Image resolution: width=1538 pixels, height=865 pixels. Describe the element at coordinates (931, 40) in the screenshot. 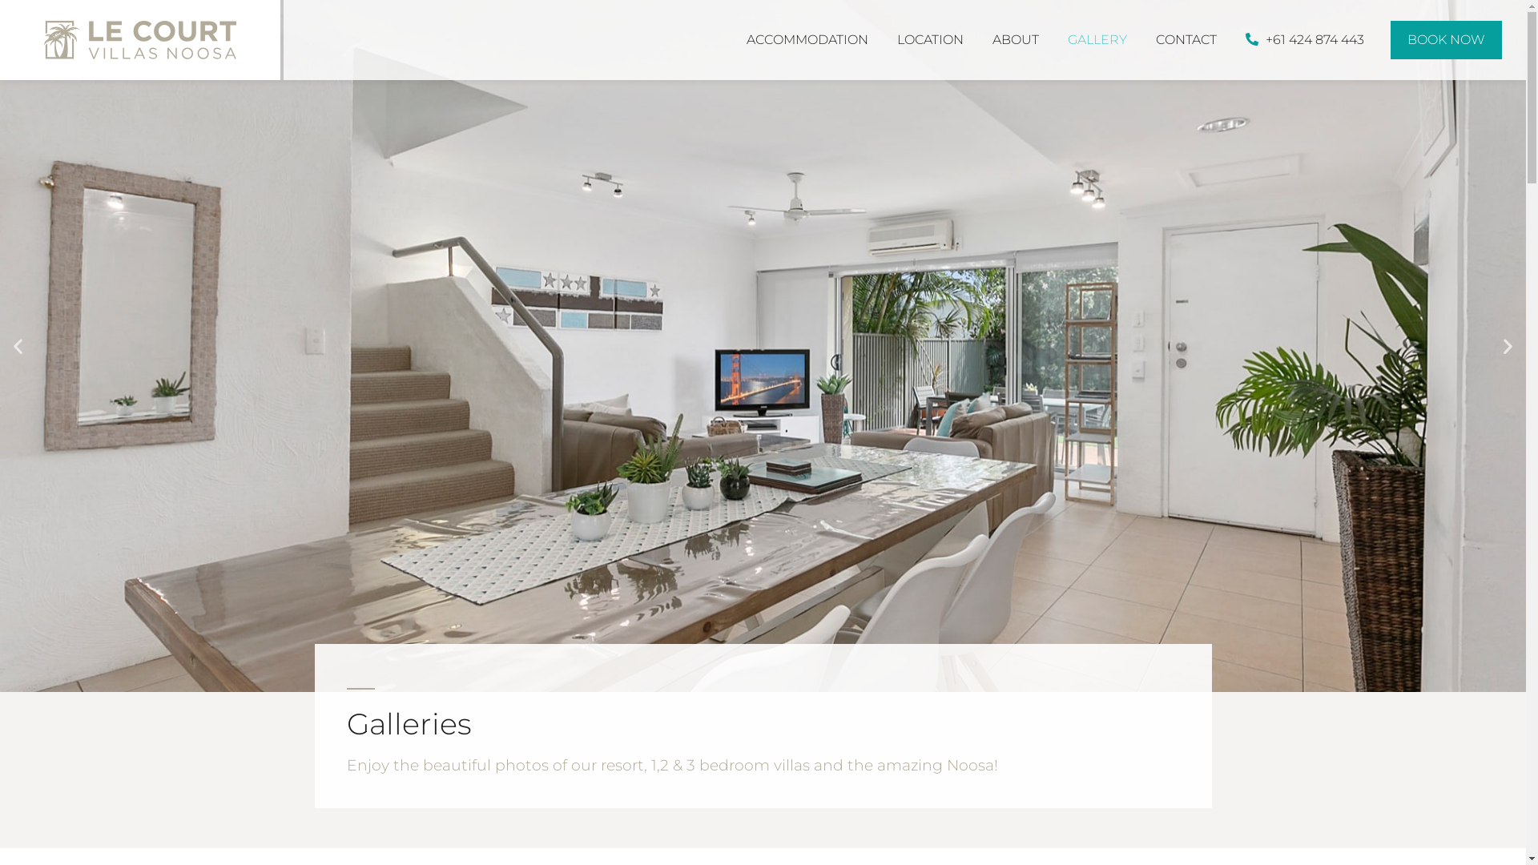

I see `LOCATION` at that location.